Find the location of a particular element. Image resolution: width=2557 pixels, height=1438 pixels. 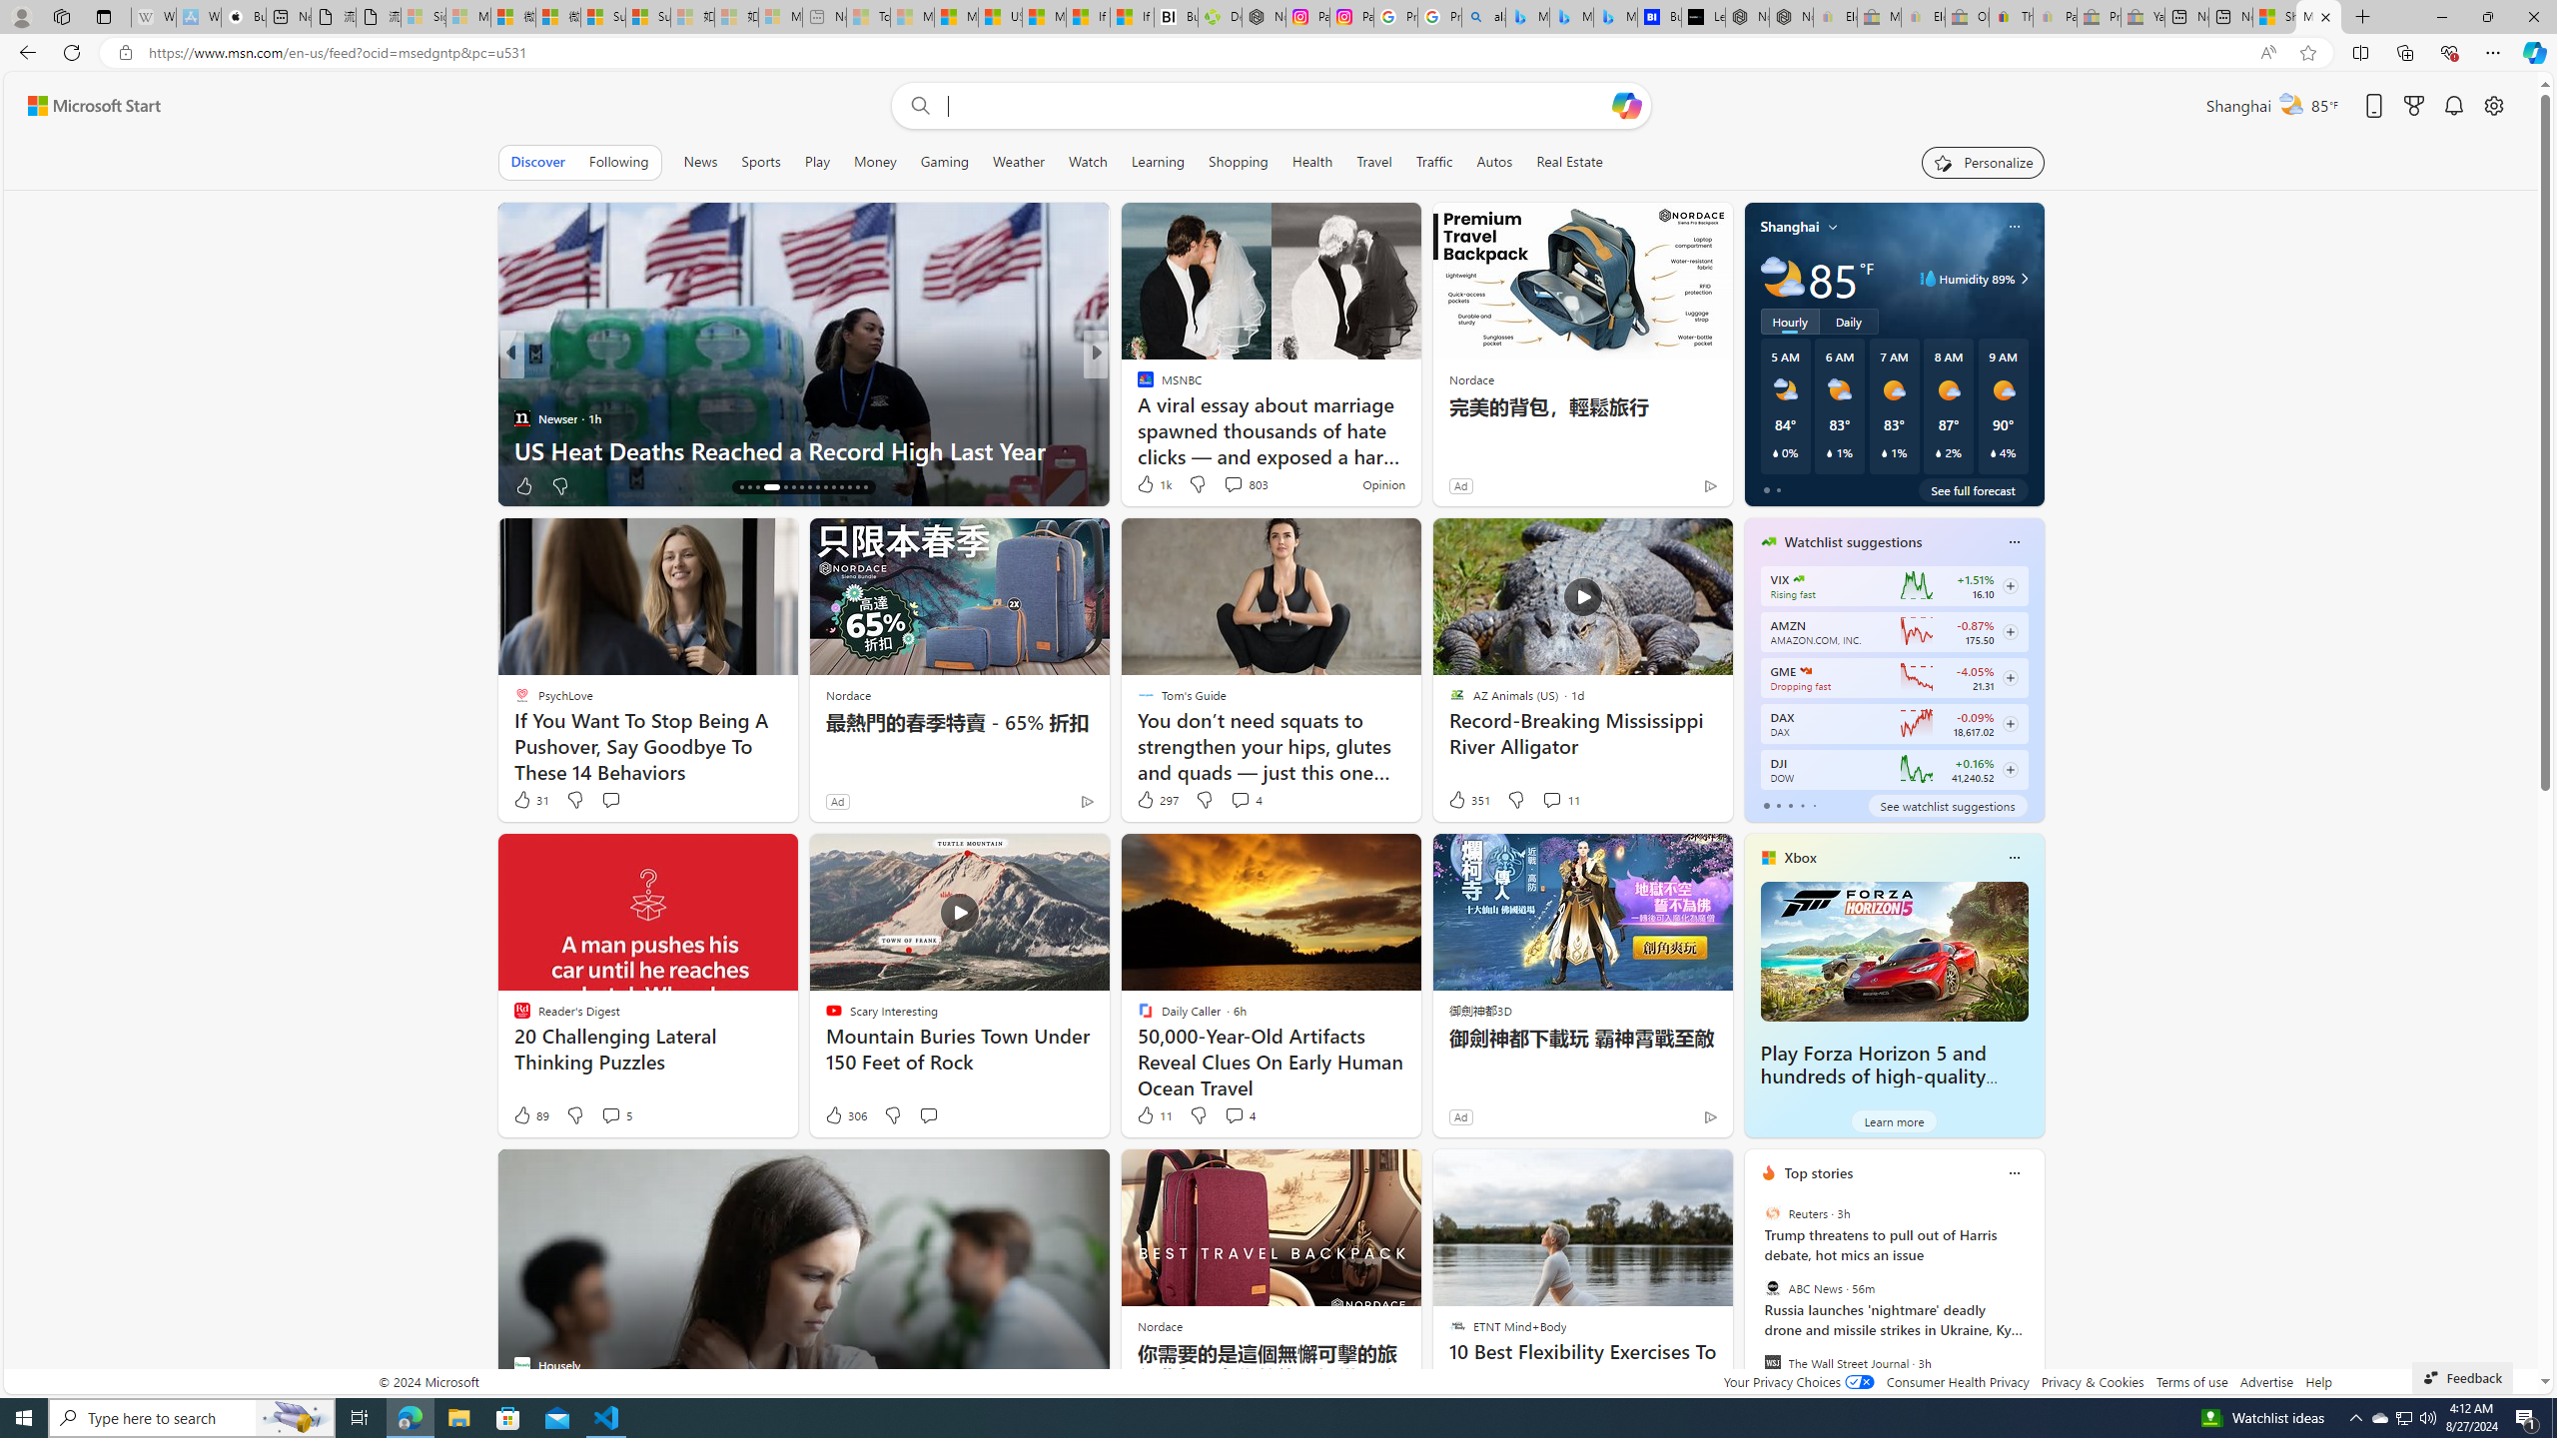

37 Like is located at coordinates (1147, 485).